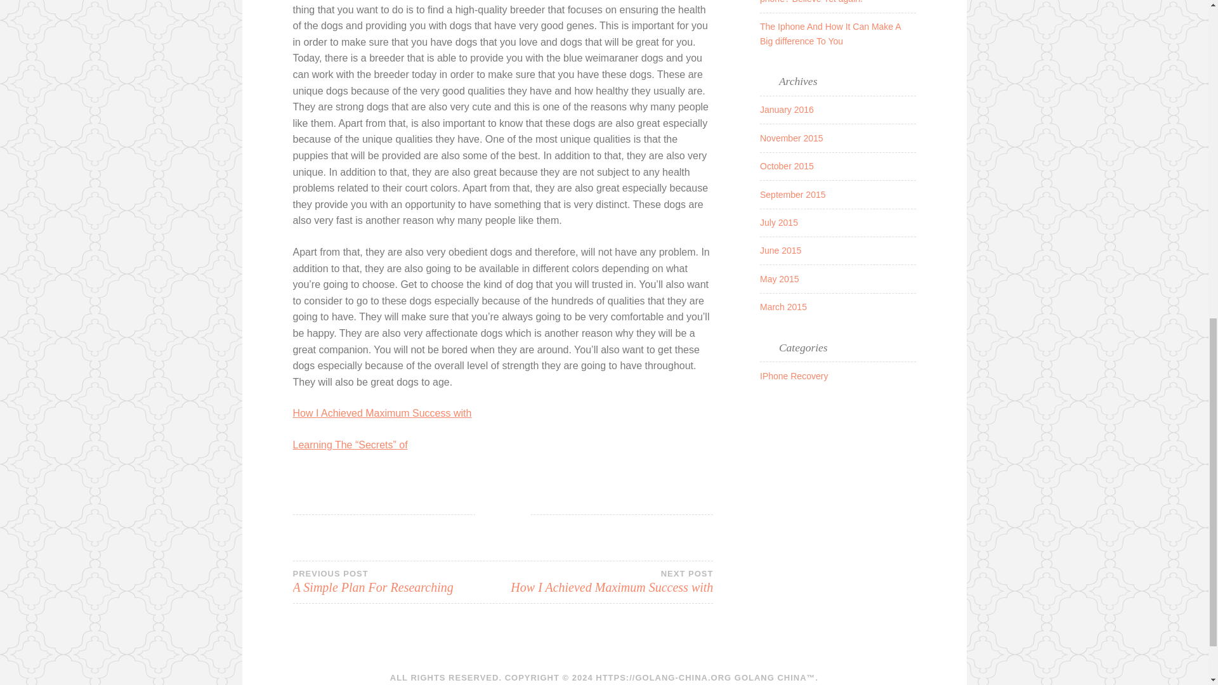  I want to click on March 2015, so click(780, 250).